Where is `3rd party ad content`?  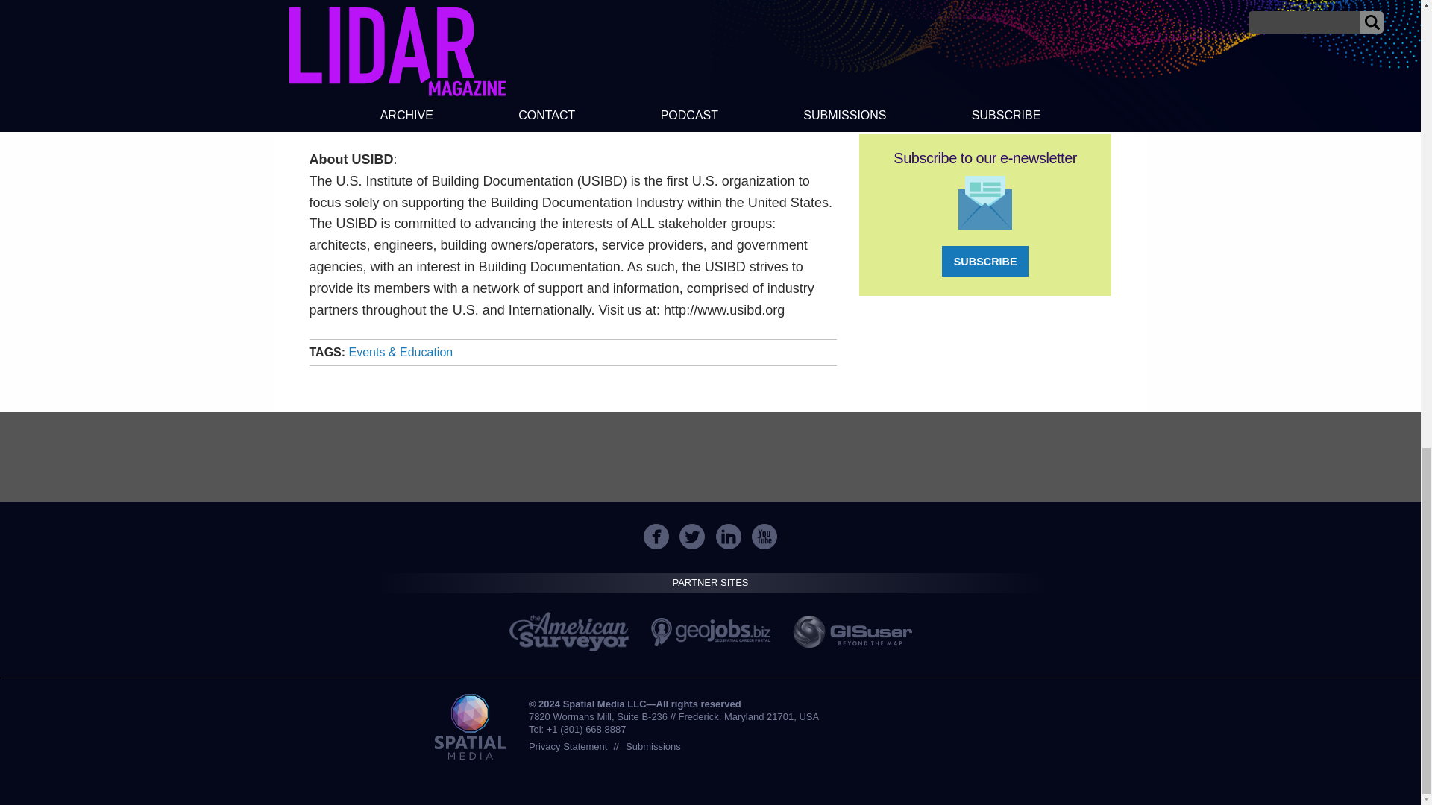 3rd party ad content is located at coordinates (709, 456).